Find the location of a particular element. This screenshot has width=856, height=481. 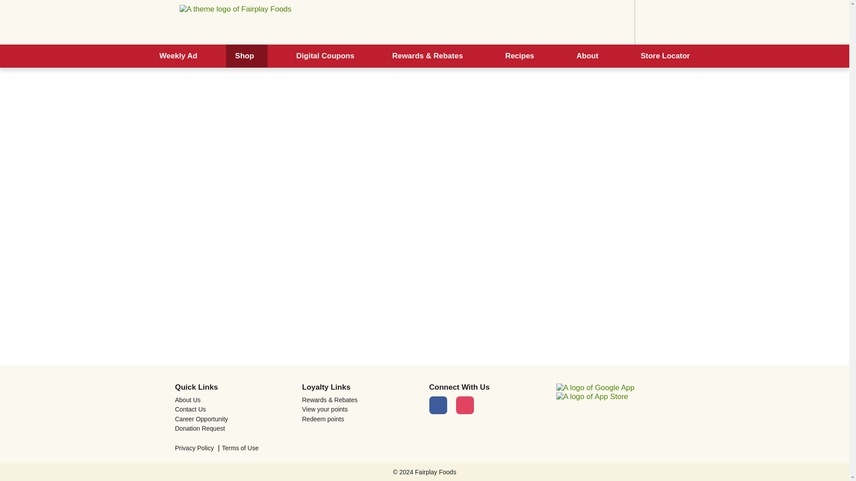

Career Opportunity is located at coordinates (234, 419).